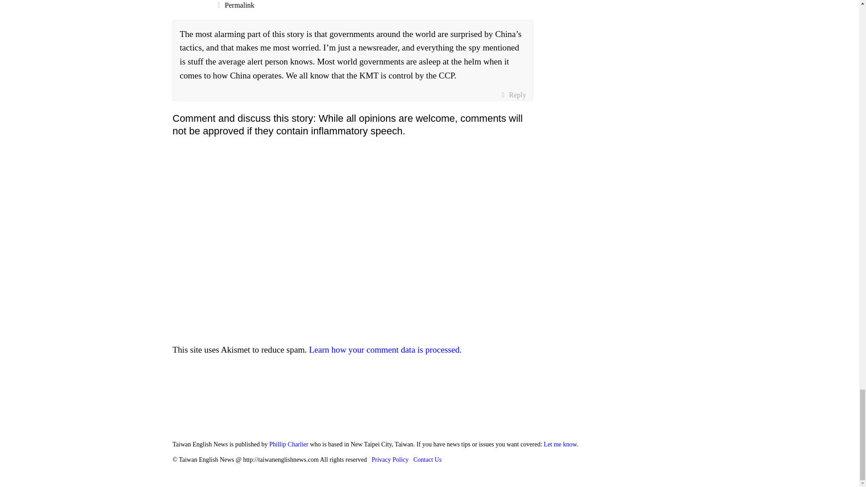  Describe the element at coordinates (513, 95) in the screenshot. I see `Reply` at that location.